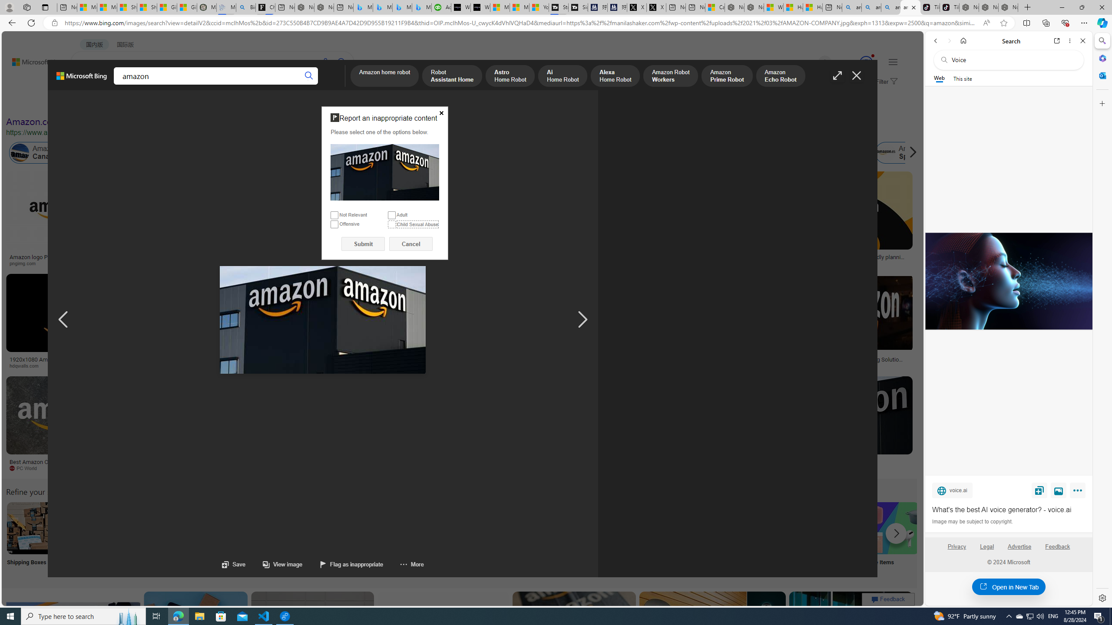 The width and height of the screenshot is (1112, 625). Describe the element at coordinates (289, 103) in the screenshot. I see `License` at that location.